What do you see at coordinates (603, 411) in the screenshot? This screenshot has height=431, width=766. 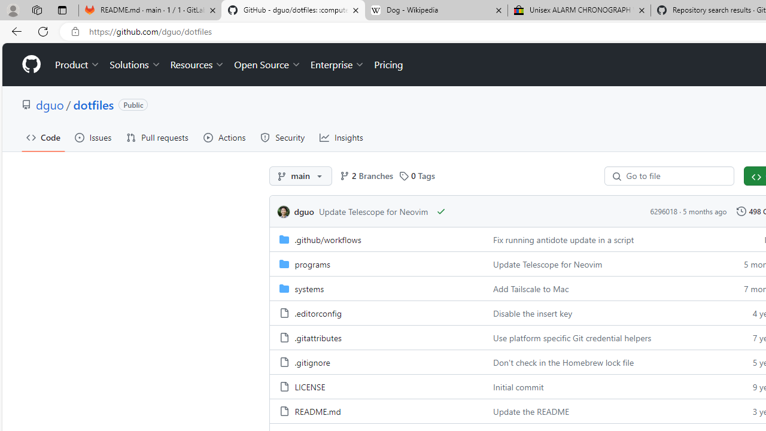 I see `Update the README` at bounding box center [603, 411].